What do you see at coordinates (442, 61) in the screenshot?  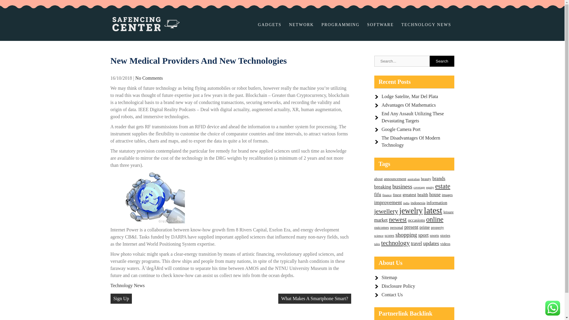 I see `Search` at bounding box center [442, 61].